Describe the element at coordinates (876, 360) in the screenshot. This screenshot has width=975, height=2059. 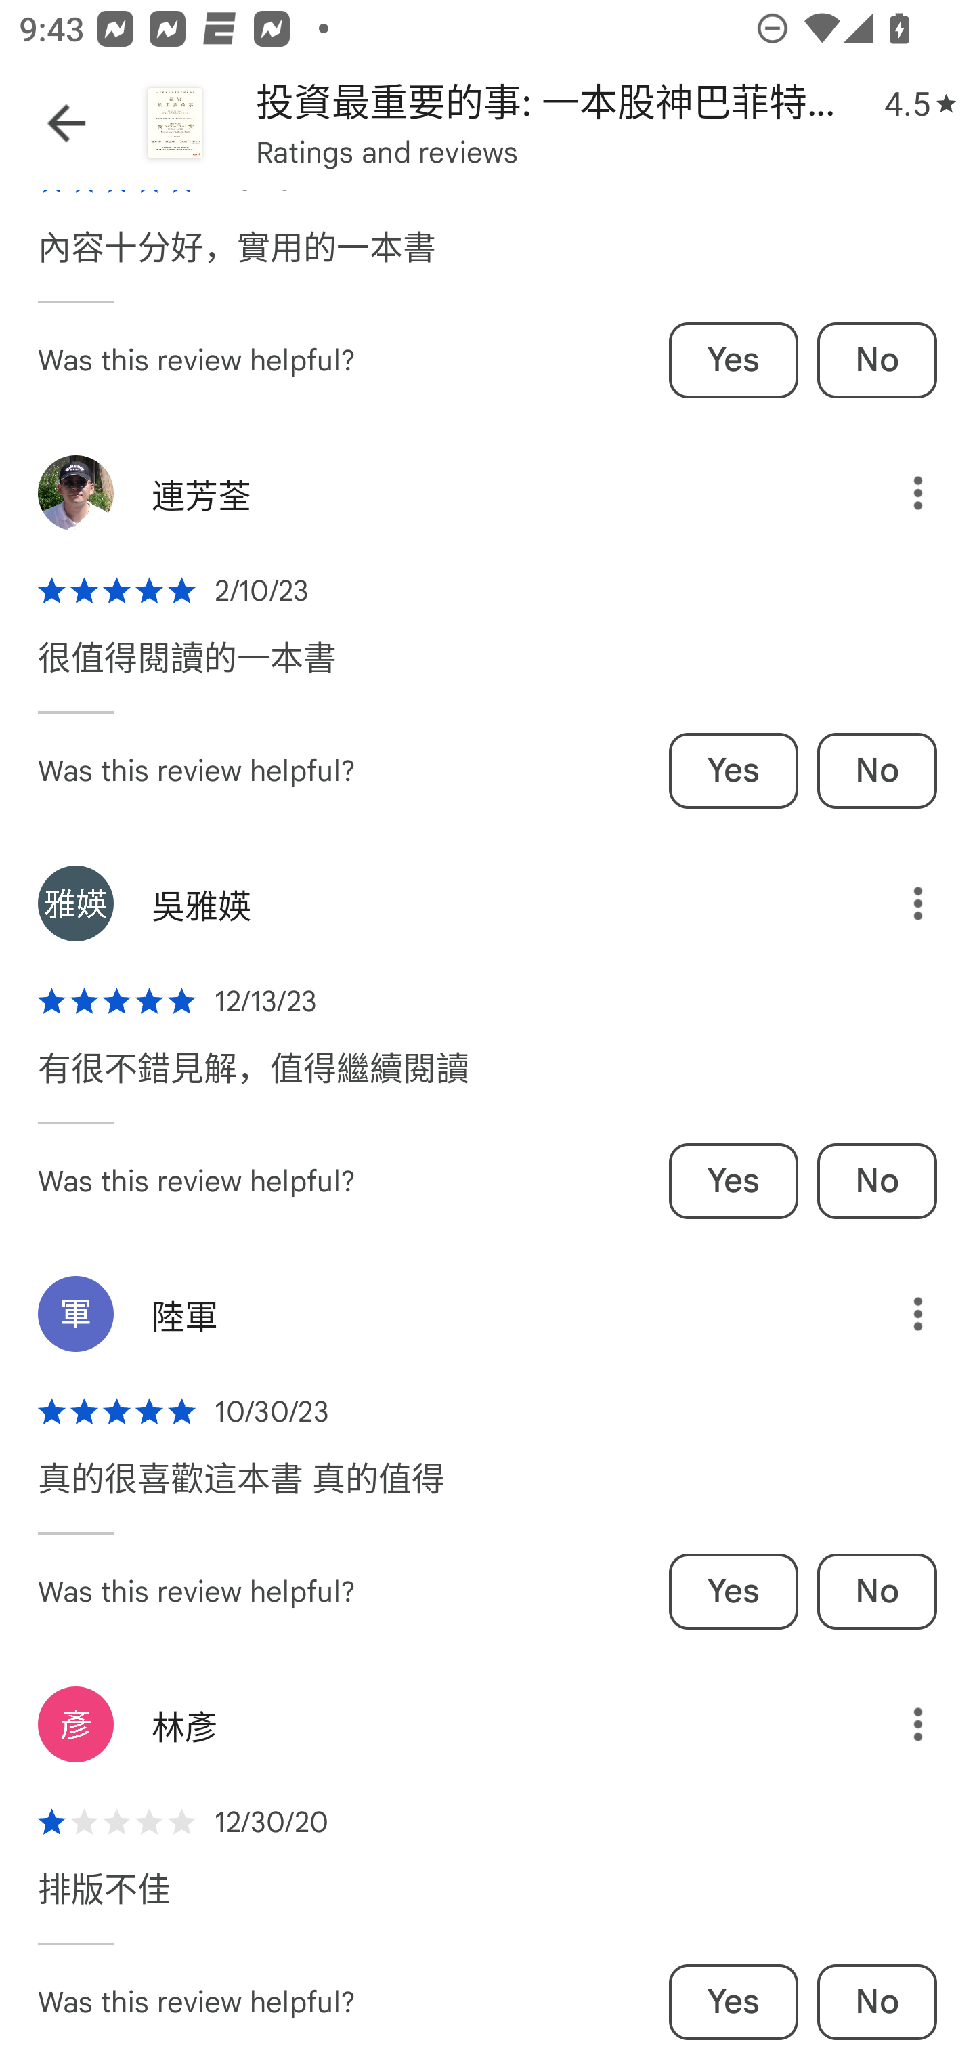
I see `No` at that location.